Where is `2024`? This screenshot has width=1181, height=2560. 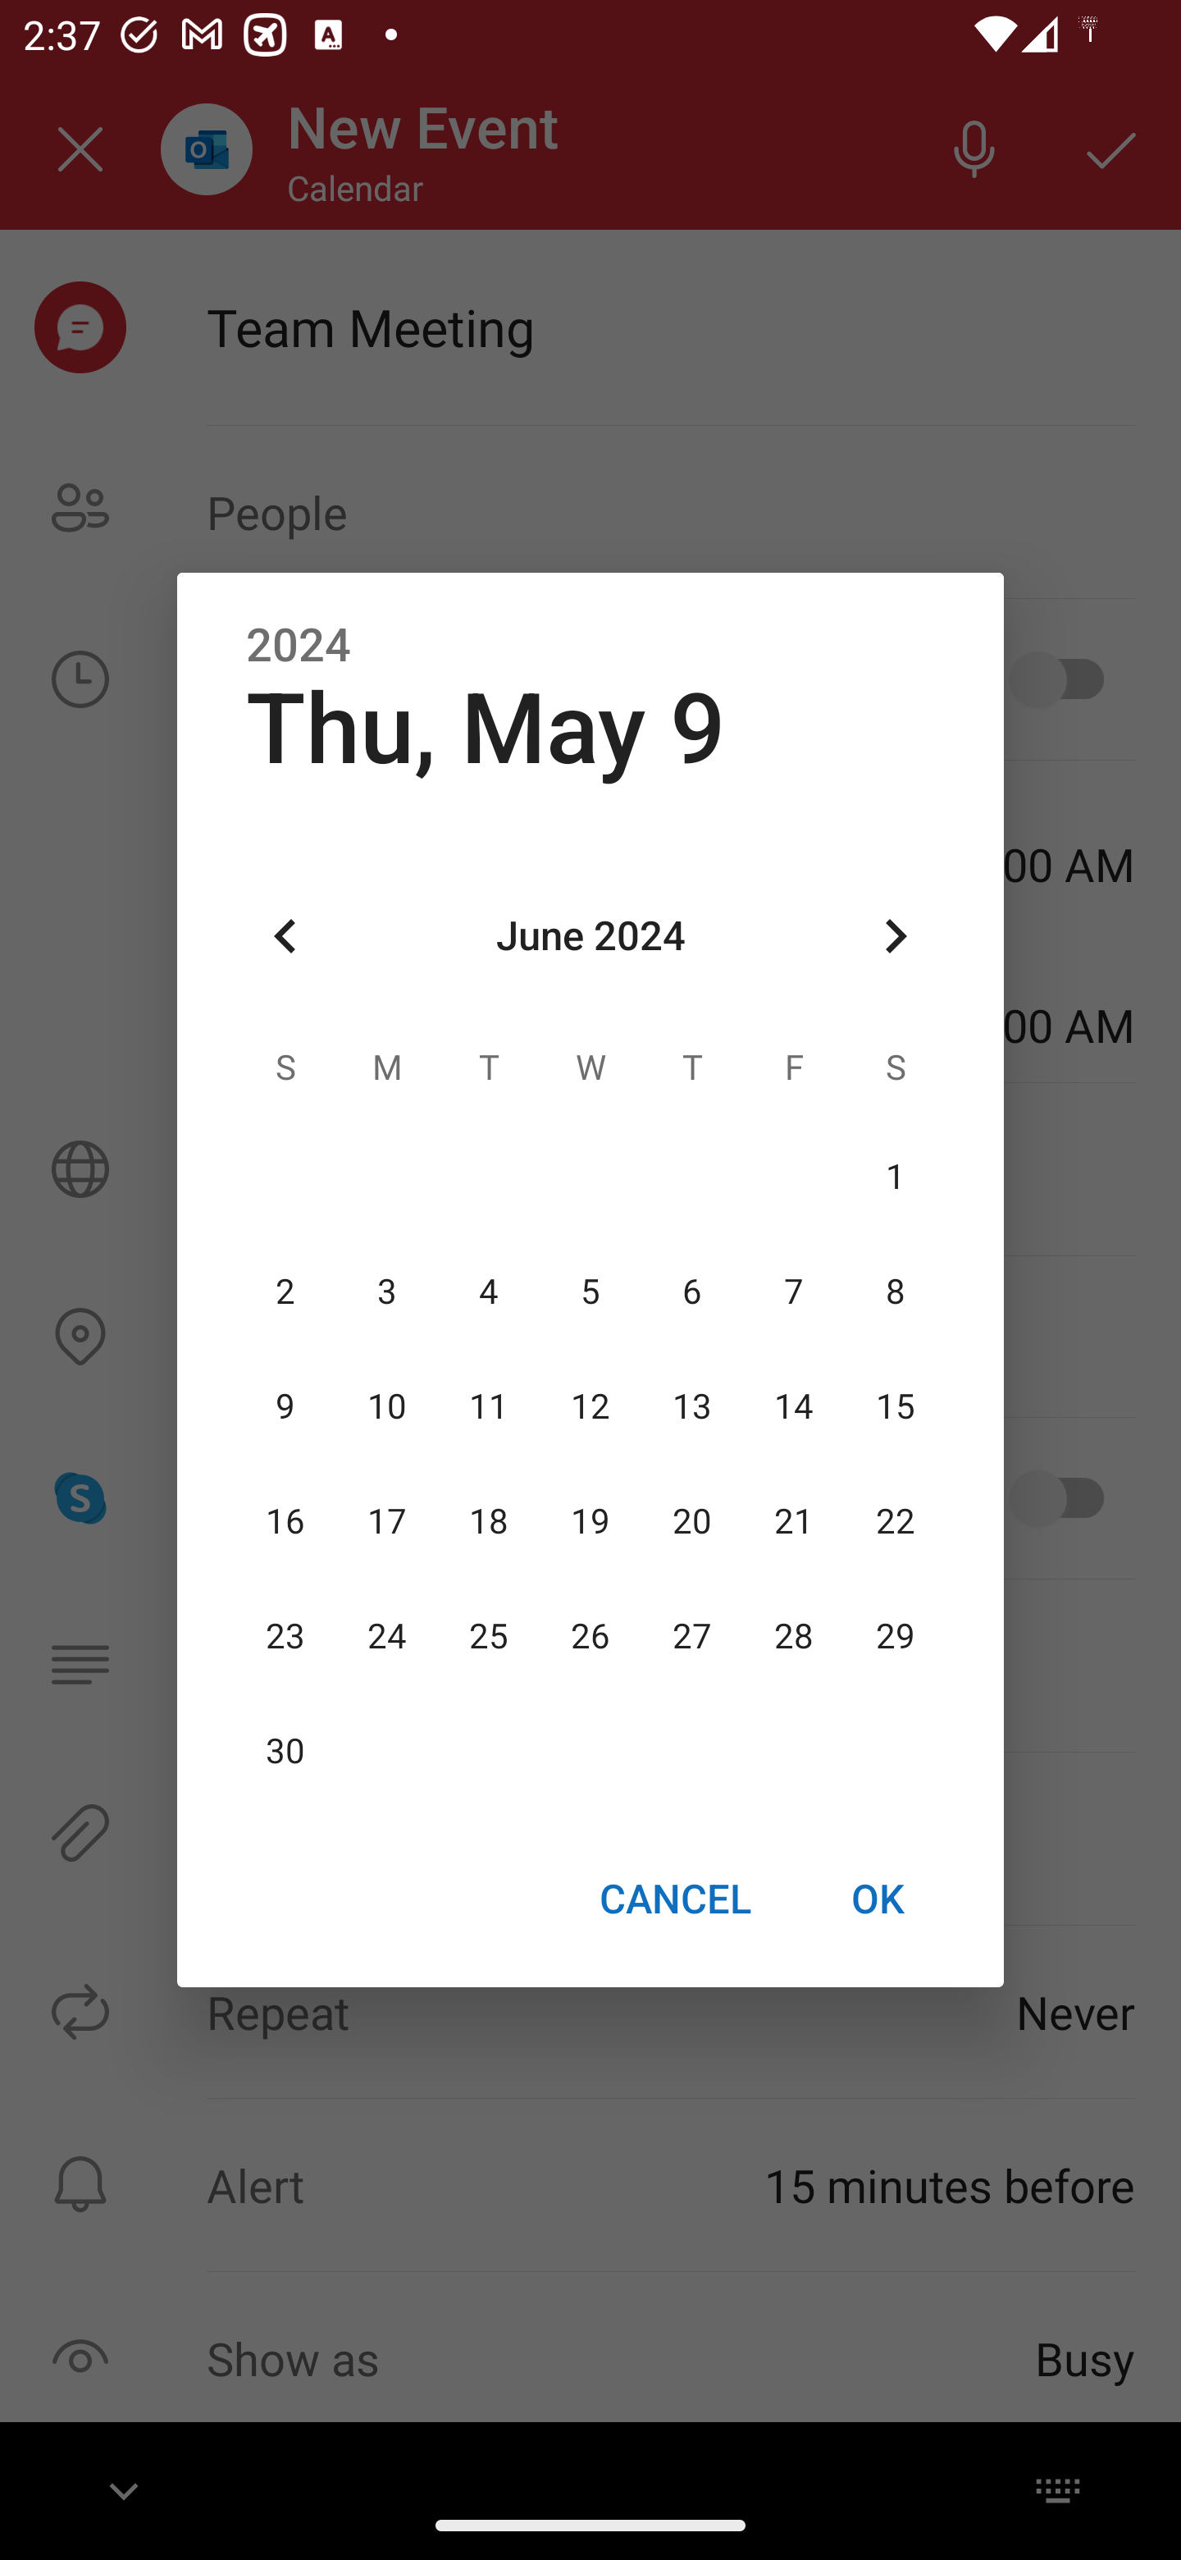
2024 is located at coordinates (299, 646).